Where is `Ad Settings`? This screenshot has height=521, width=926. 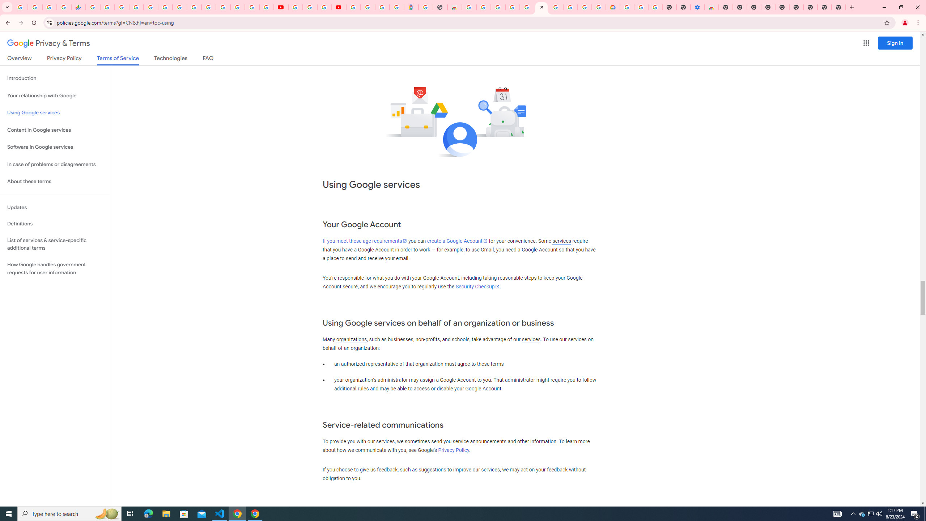
Ad Settings is located at coordinates (512, 7).